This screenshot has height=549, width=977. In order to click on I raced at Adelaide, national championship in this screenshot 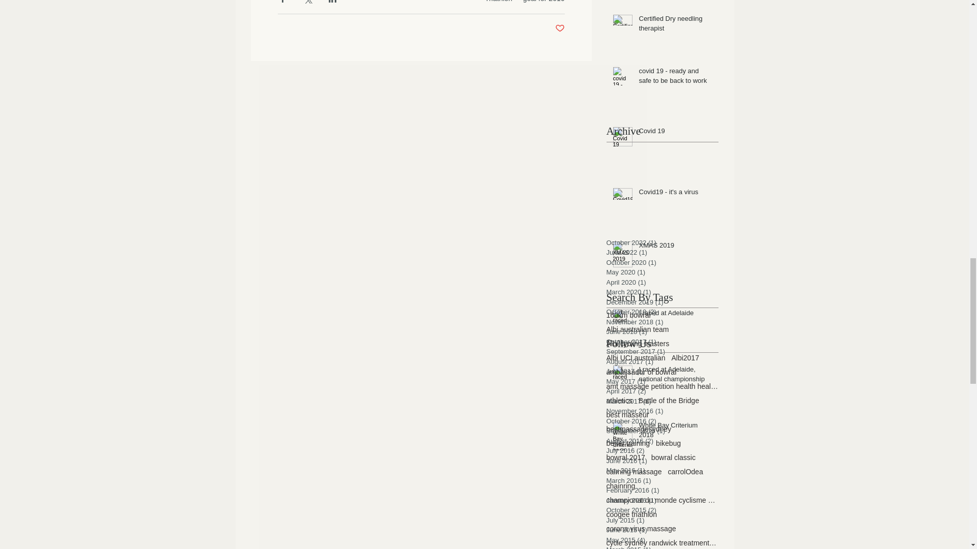, I will do `click(675, 376)`.